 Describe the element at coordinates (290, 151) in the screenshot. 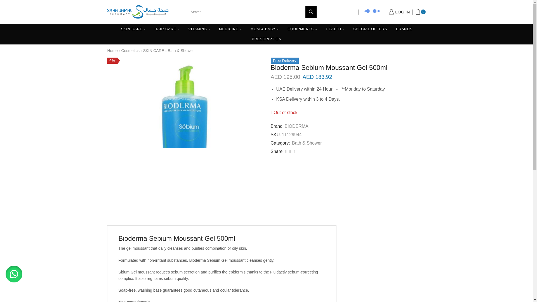

I see `Mail to friend` at that location.